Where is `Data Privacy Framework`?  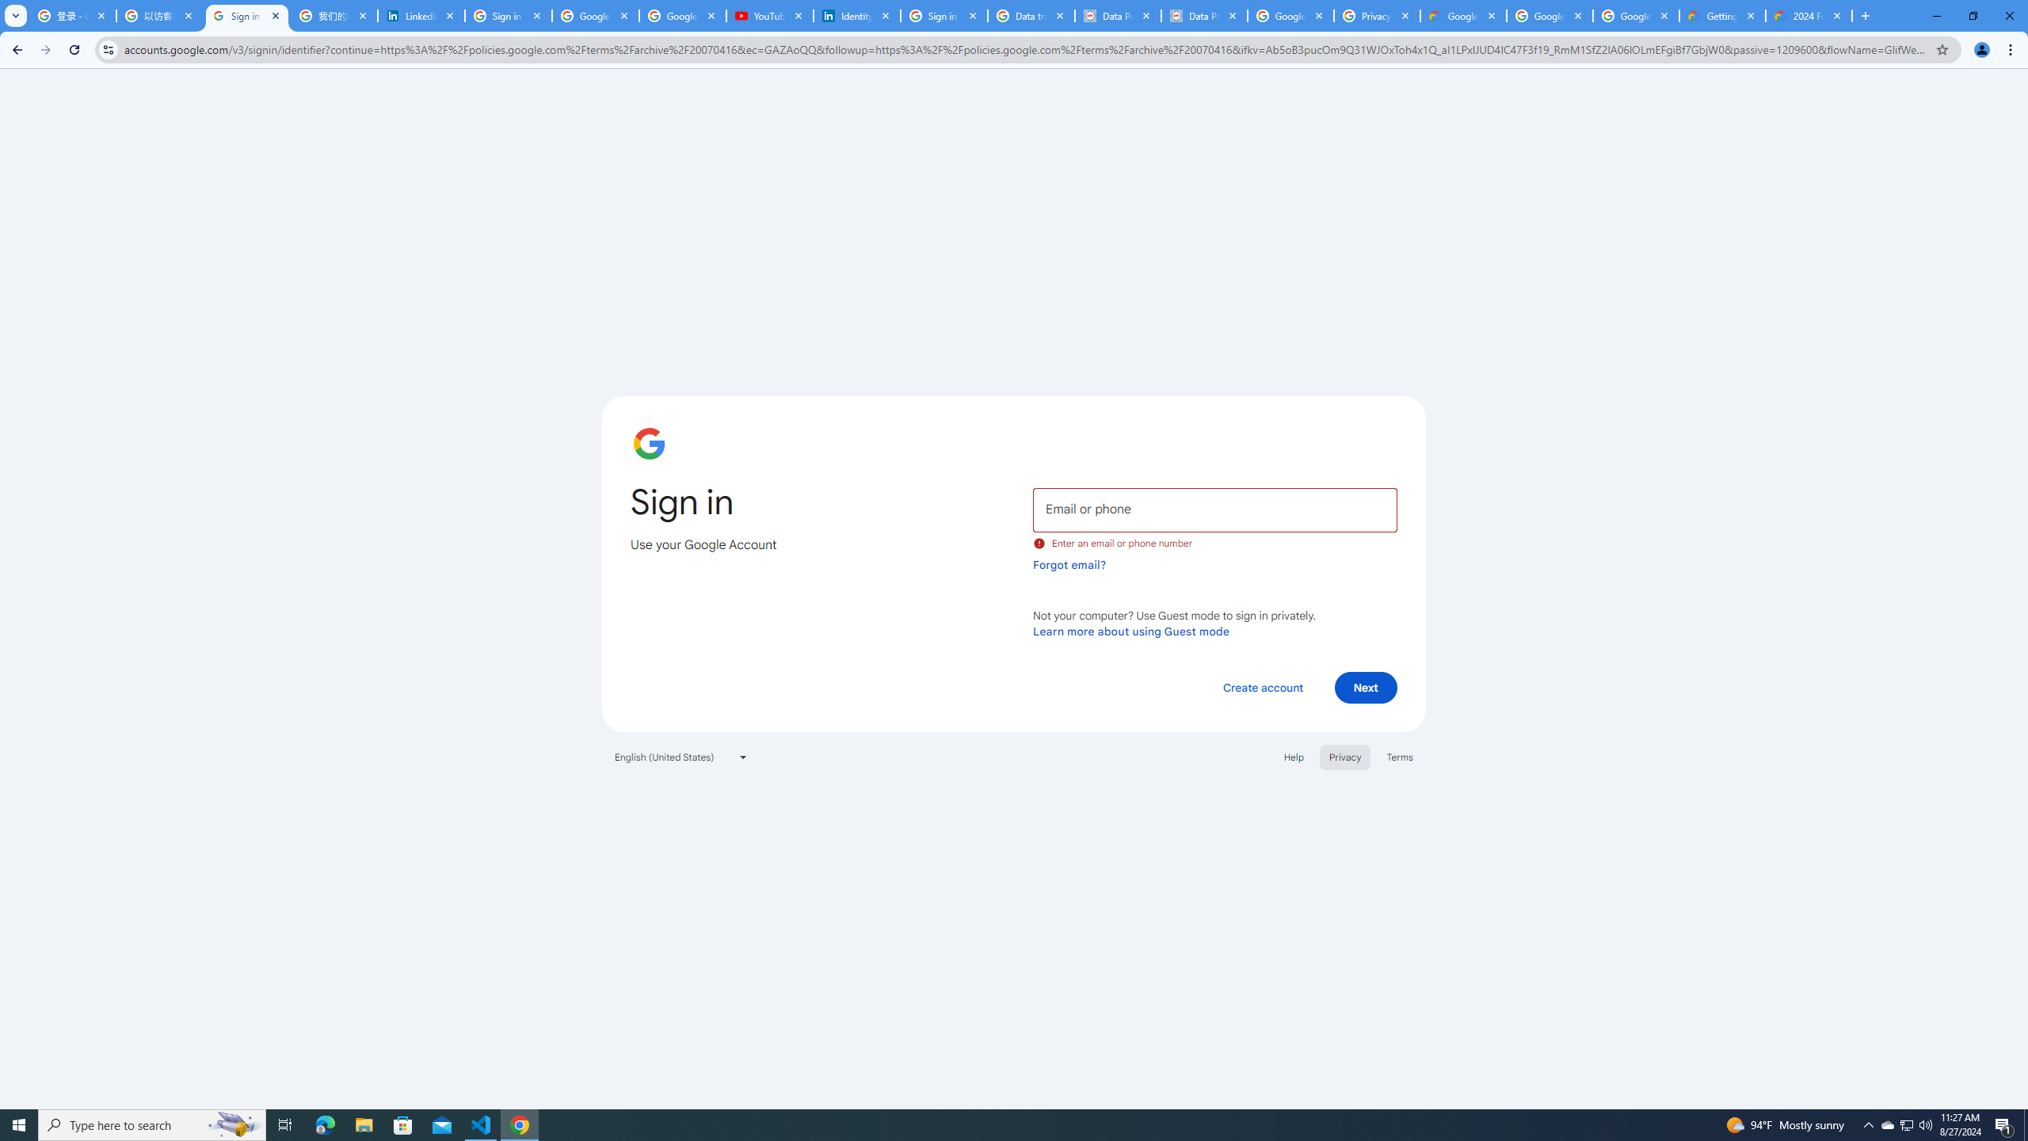
Data Privacy Framework is located at coordinates (1119, 16).